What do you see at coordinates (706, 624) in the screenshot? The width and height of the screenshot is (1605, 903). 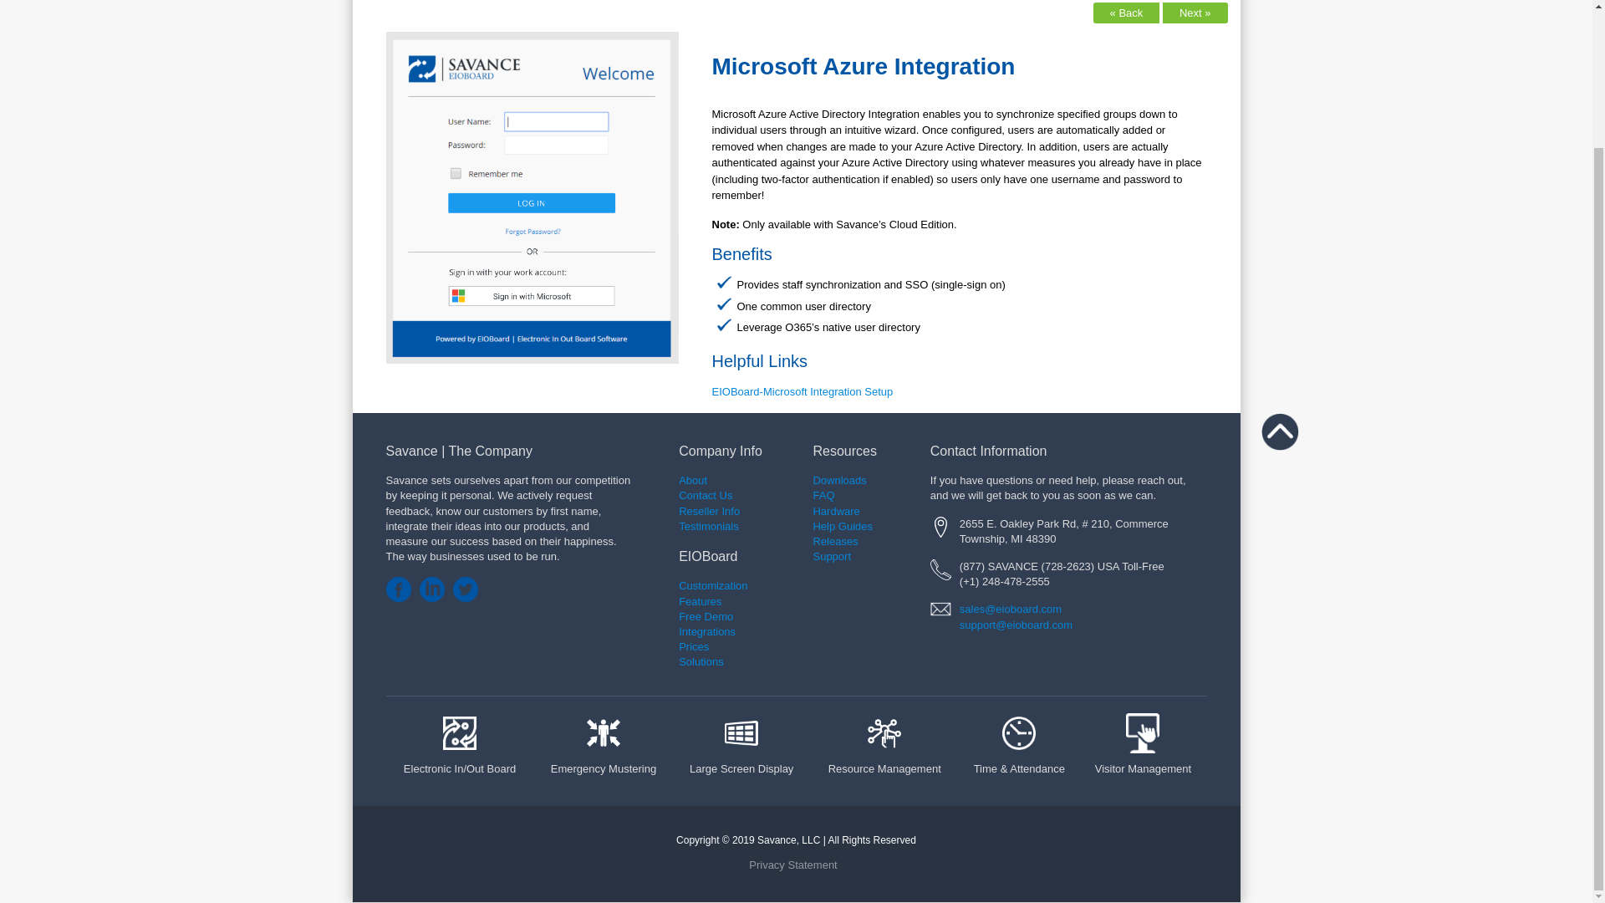 I see `Free Demo` at bounding box center [706, 624].